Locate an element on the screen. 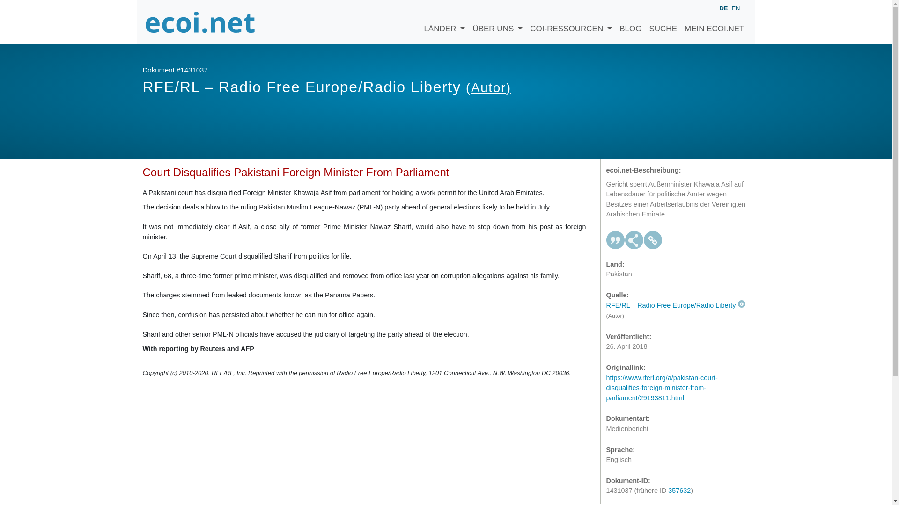 This screenshot has width=899, height=505. Zitieren als is located at coordinates (615, 240).